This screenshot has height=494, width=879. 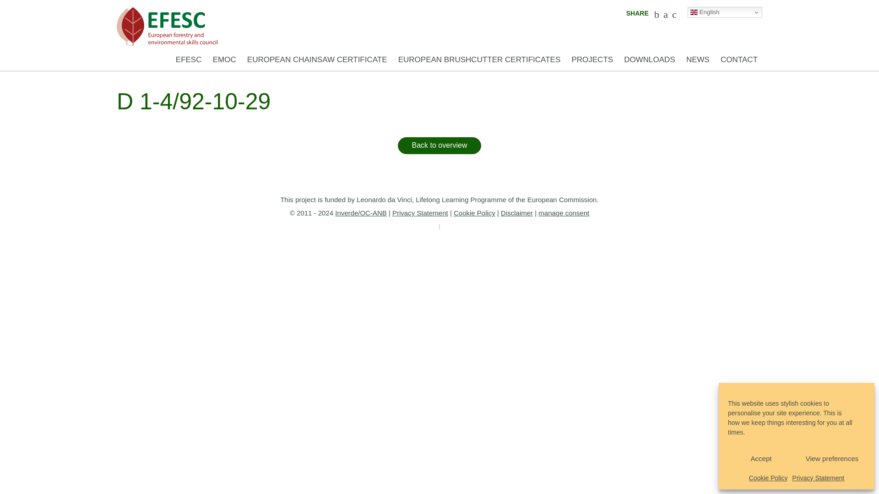 What do you see at coordinates (649, 59) in the screenshot?
I see `DOWNLOADS` at bounding box center [649, 59].